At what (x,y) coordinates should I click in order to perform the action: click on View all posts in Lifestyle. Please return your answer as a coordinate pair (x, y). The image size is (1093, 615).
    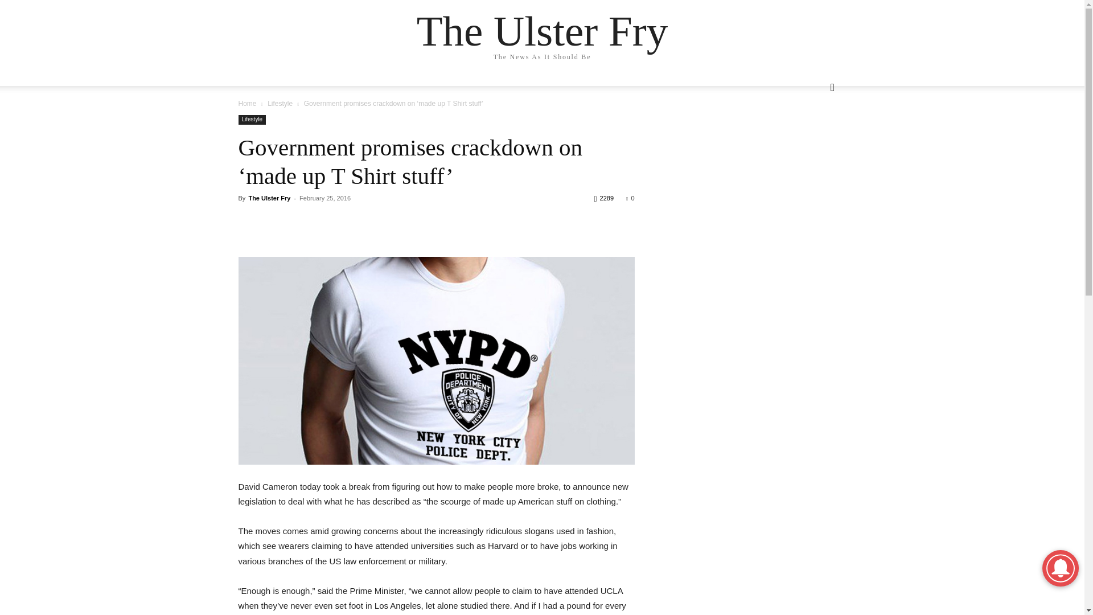
    Looking at the image, I should click on (280, 104).